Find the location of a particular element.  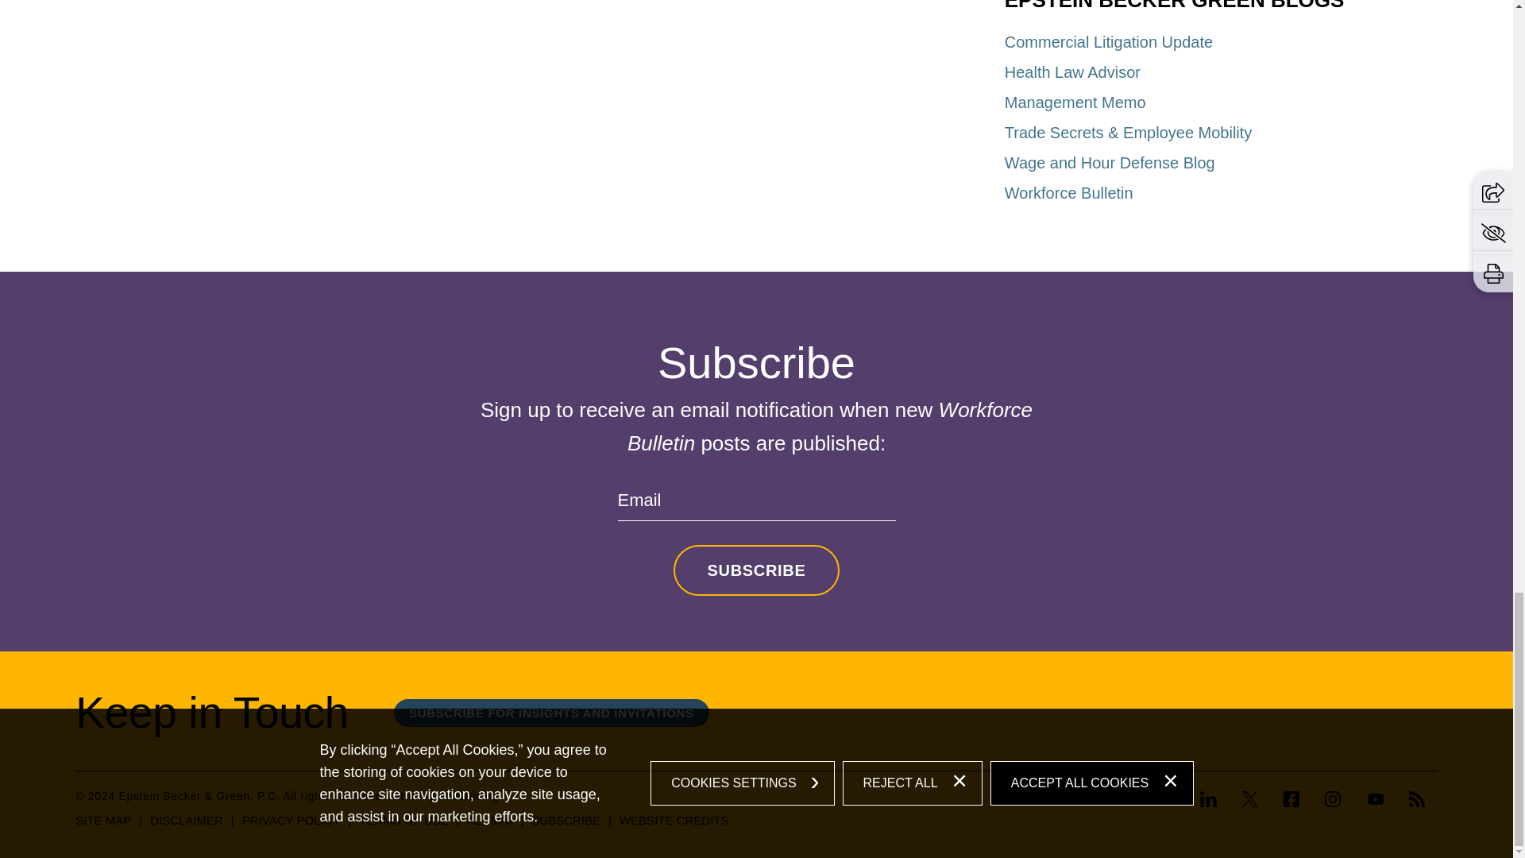

Linkedin is located at coordinates (1214, 801).